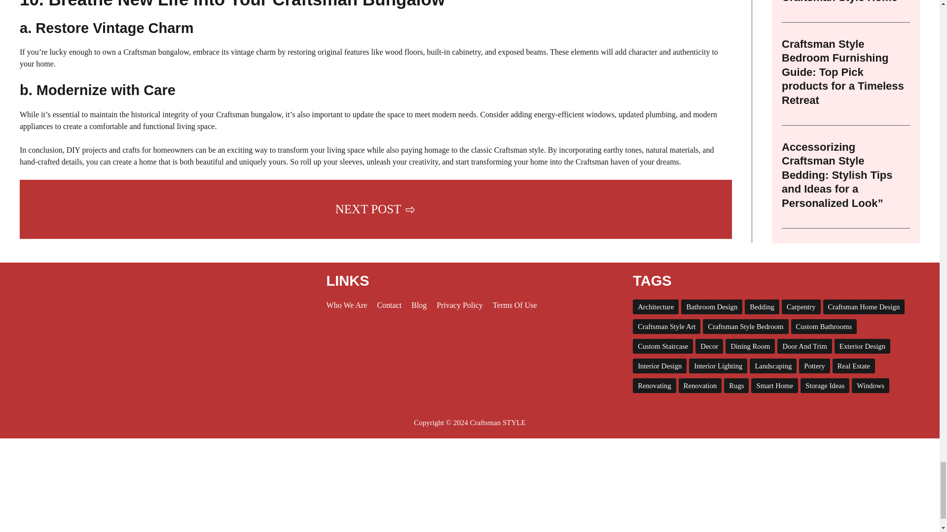 The image size is (947, 532). I want to click on Storage Ideas, so click(825, 385).